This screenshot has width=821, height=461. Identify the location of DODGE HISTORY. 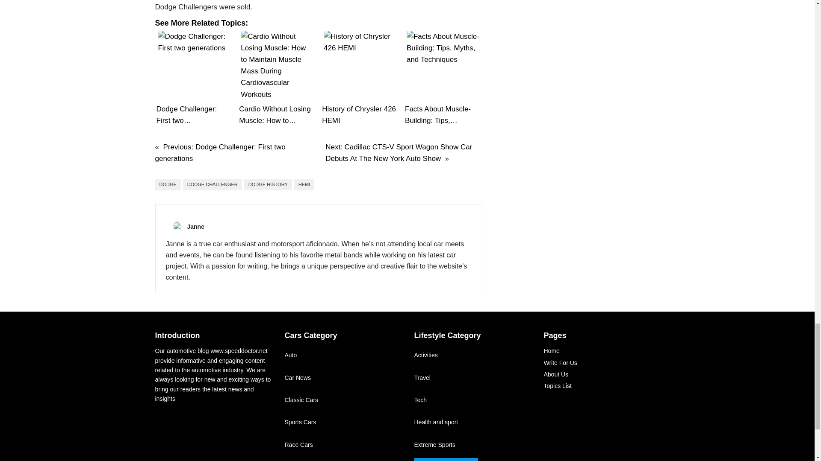
(268, 185).